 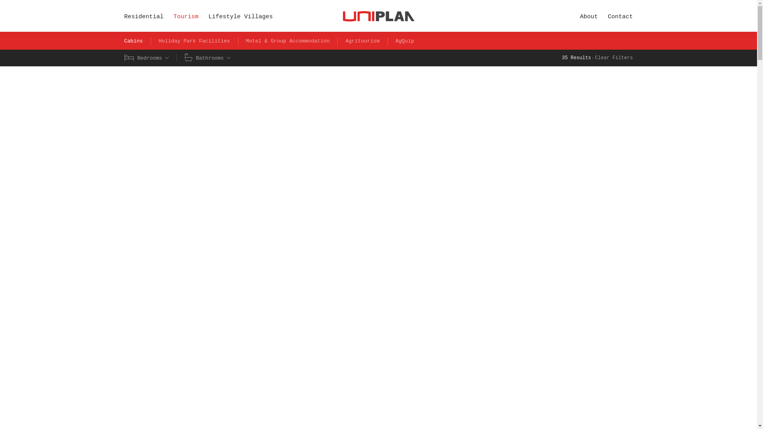 I want to click on Clear Filters, so click(x=614, y=58).